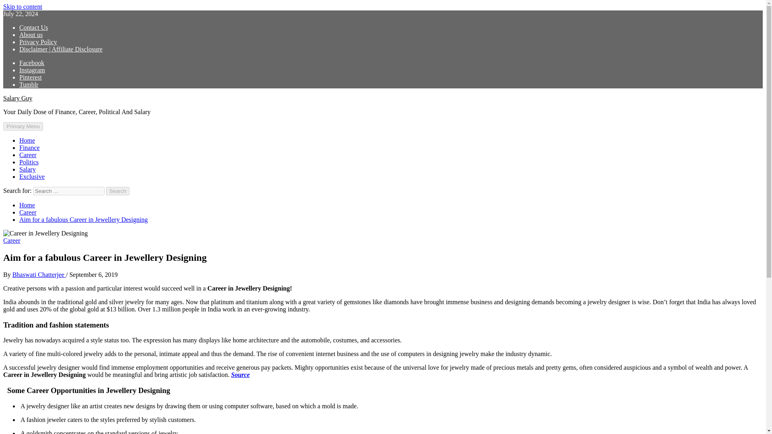 This screenshot has height=434, width=772. I want to click on Bhaswati Chatterjee, so click(39, 275).